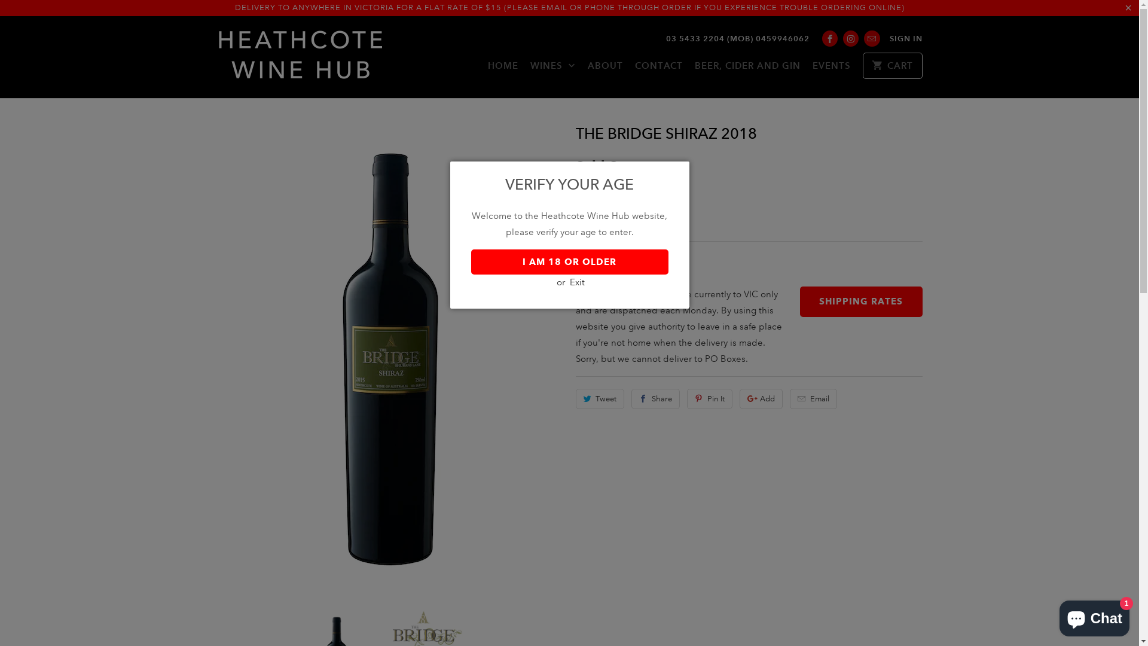  Describe the element at coordinates (738, 39) in the screenshot. I see `03 5433 2204 (MOB) 0459946062` at that location.